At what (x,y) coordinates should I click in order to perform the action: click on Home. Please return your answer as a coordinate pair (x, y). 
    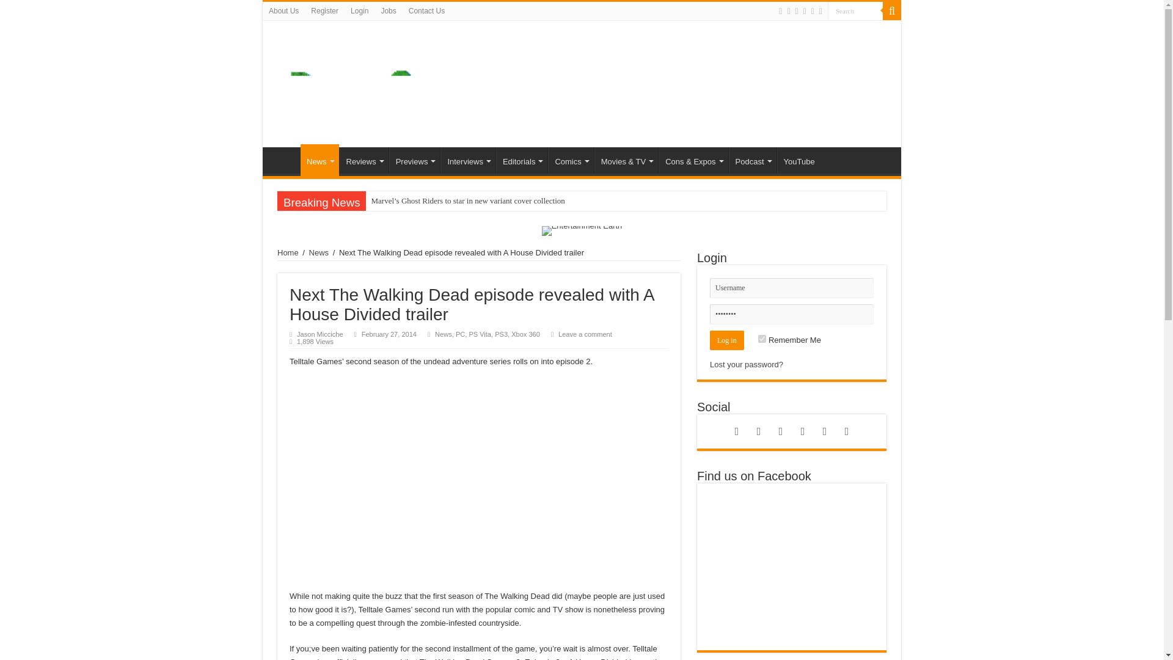
    Looking at the image, I should click on (284, 159).